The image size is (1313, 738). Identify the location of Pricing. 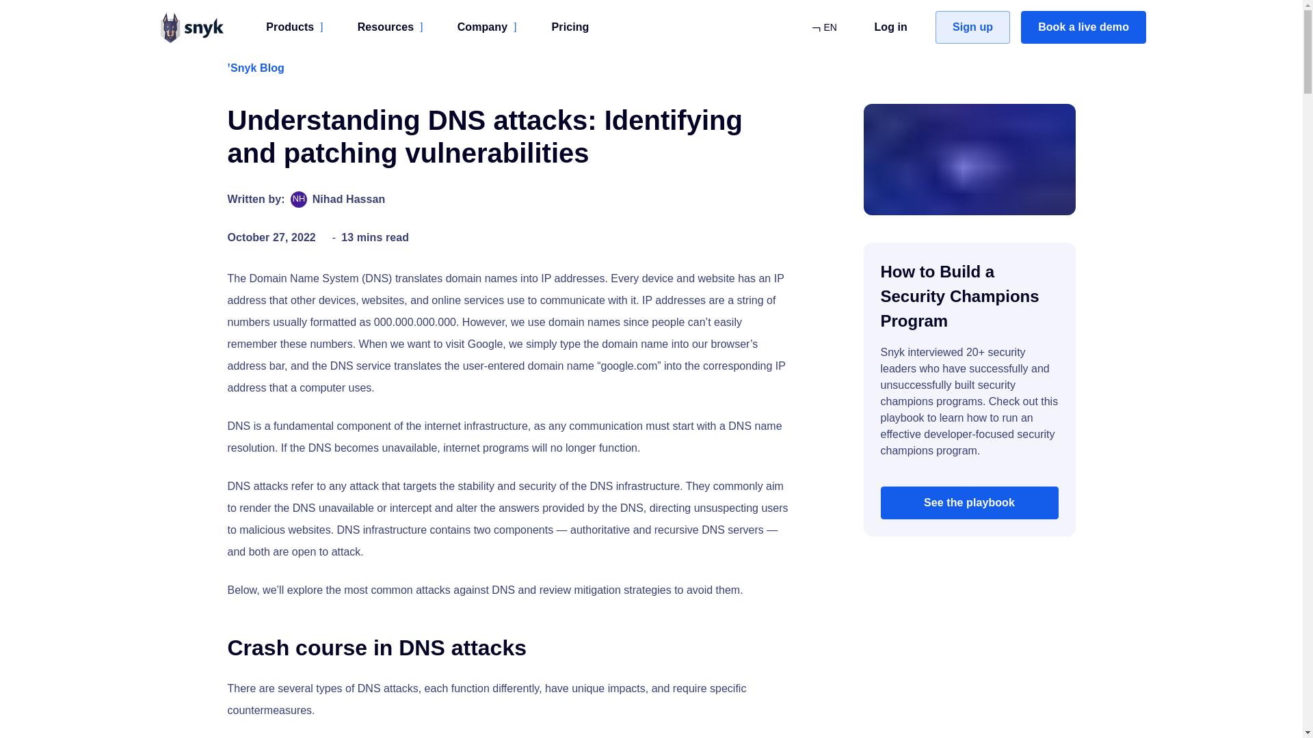
(570, 27).